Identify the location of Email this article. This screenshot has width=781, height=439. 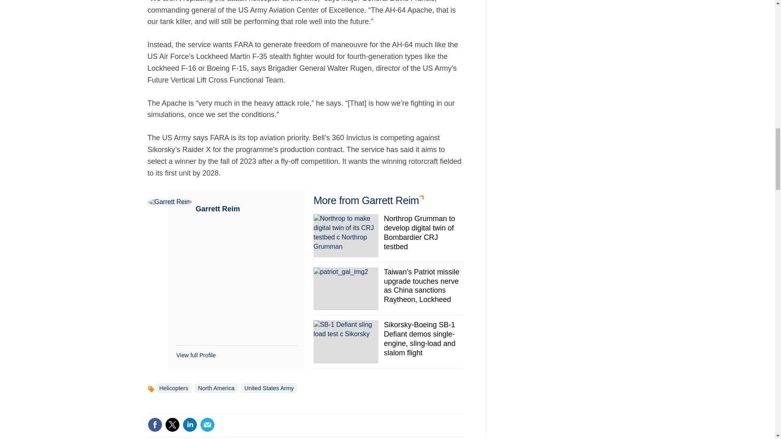
(207, 424).